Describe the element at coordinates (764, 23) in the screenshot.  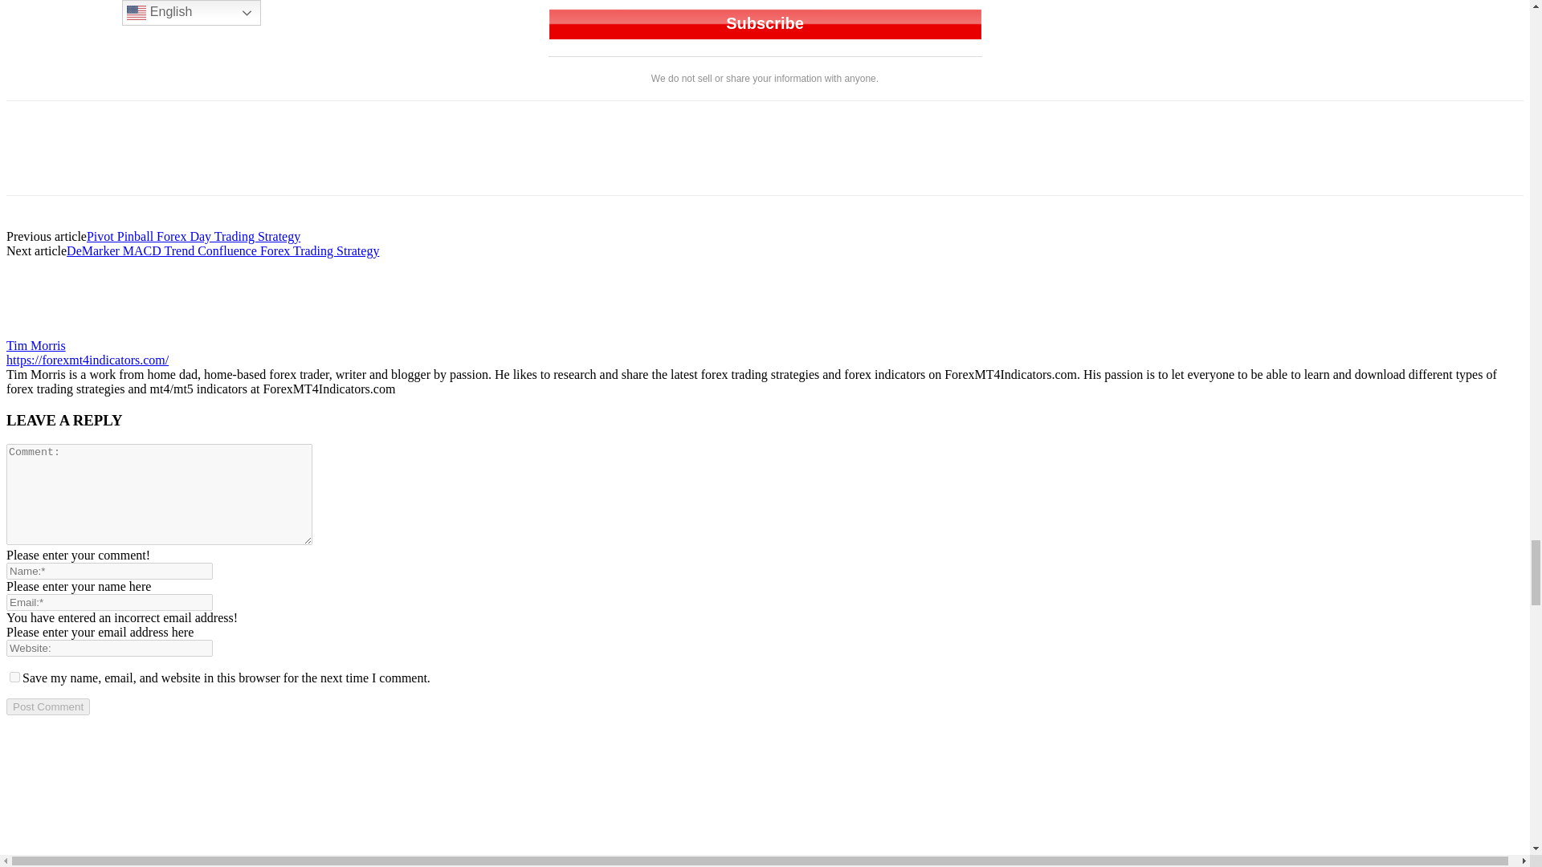
I see `Subscribe` at that location.